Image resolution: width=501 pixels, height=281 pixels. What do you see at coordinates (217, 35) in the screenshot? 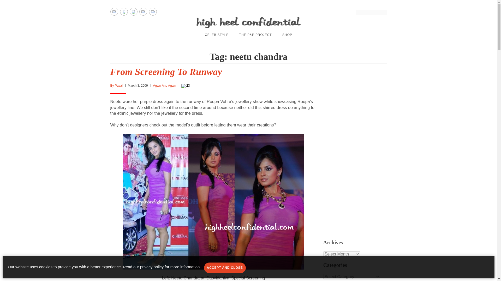
I see `CELEB STYLE` at bounding box center [217, 35].